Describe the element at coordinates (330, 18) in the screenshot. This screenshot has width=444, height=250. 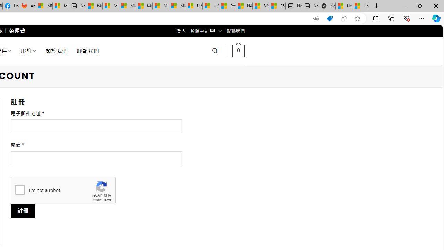
I see `This site has coupons! Shopping in Microsoft Edge` at that location.